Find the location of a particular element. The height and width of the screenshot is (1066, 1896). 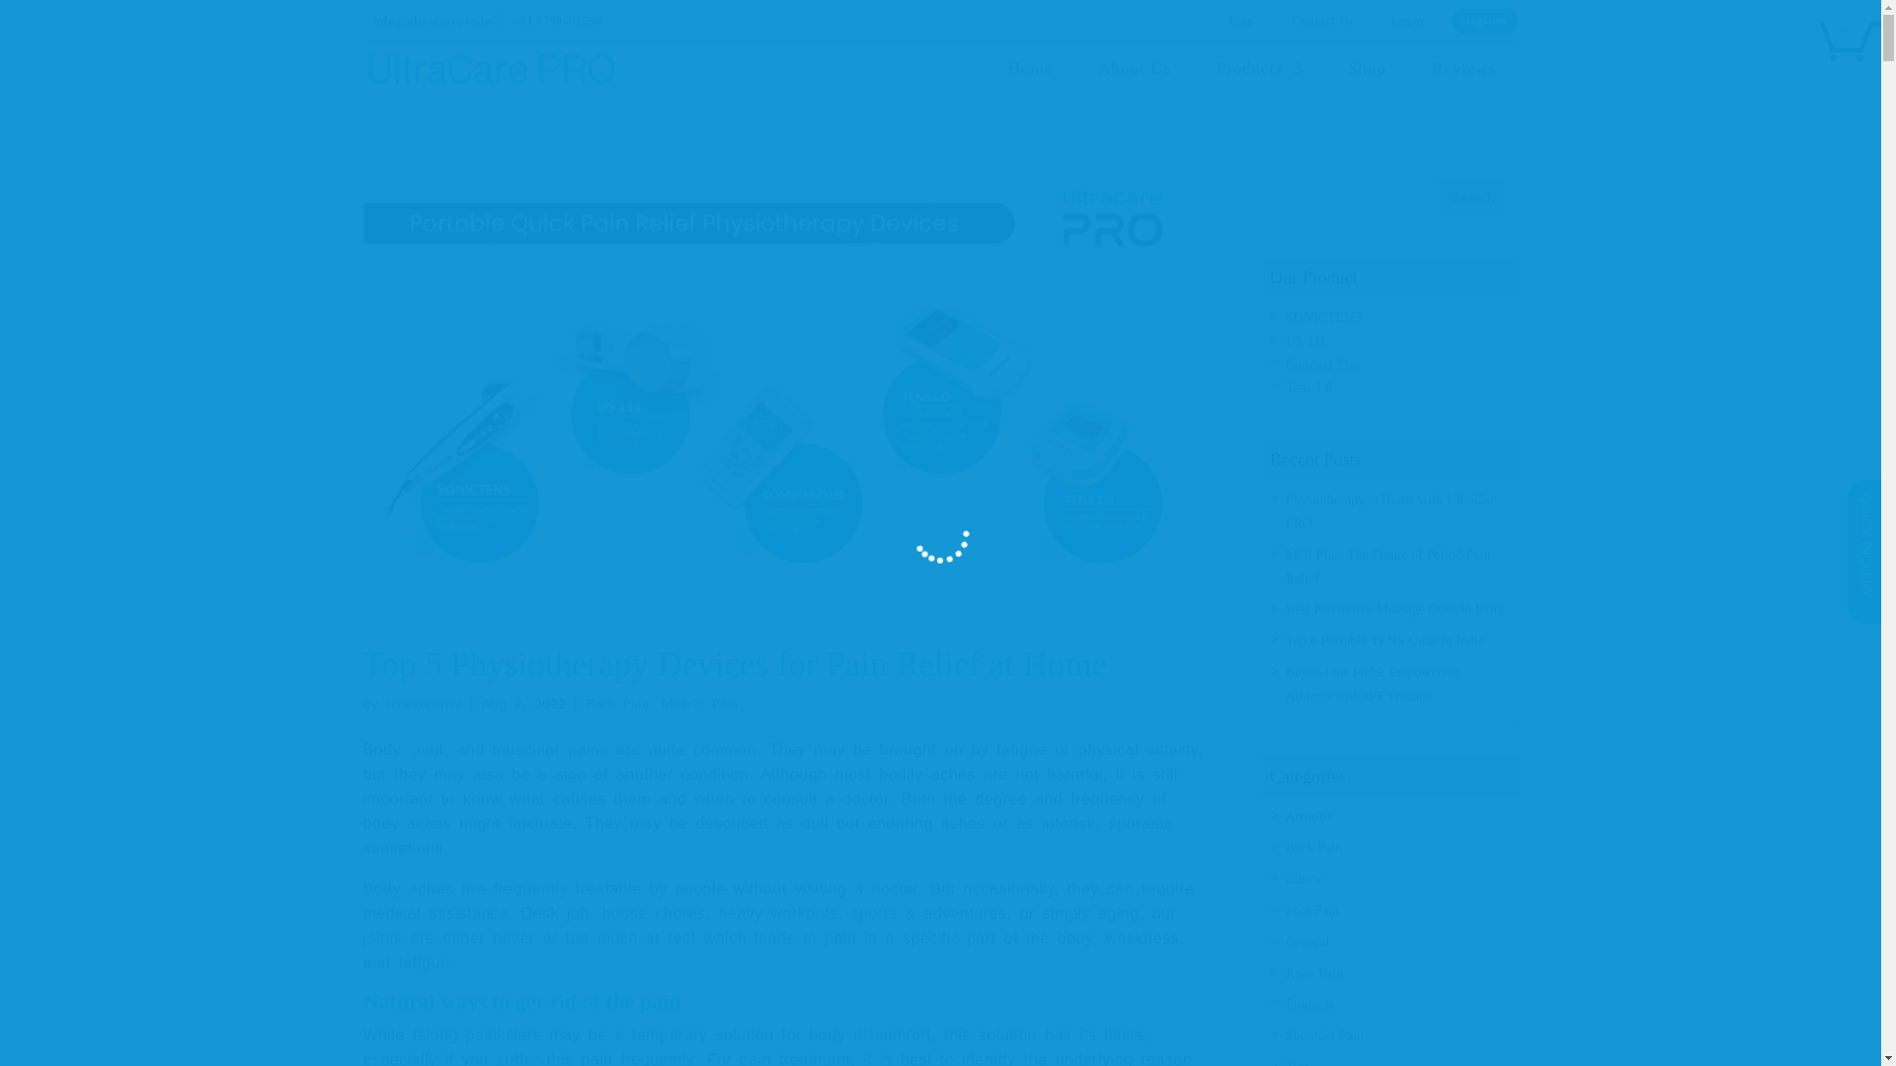

Top 5 Physiotherapy Devices for Pain Relief at Home is located at coordinates (735, 665).